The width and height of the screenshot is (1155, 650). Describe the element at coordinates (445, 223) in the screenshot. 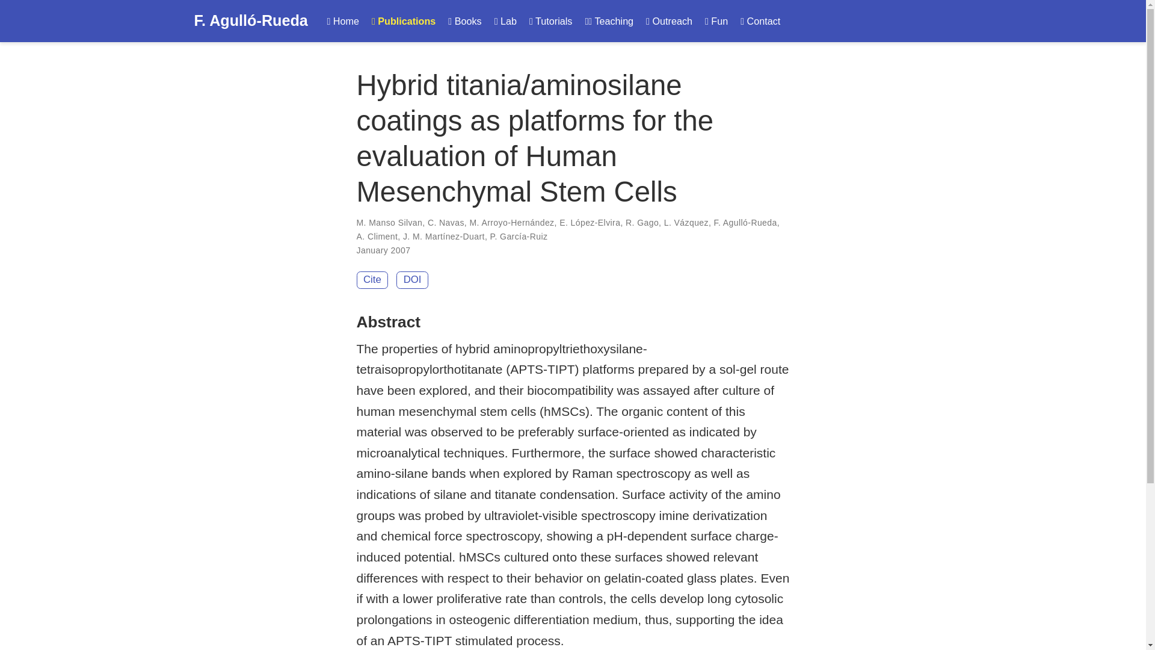

I see `C. Navas` at that location.